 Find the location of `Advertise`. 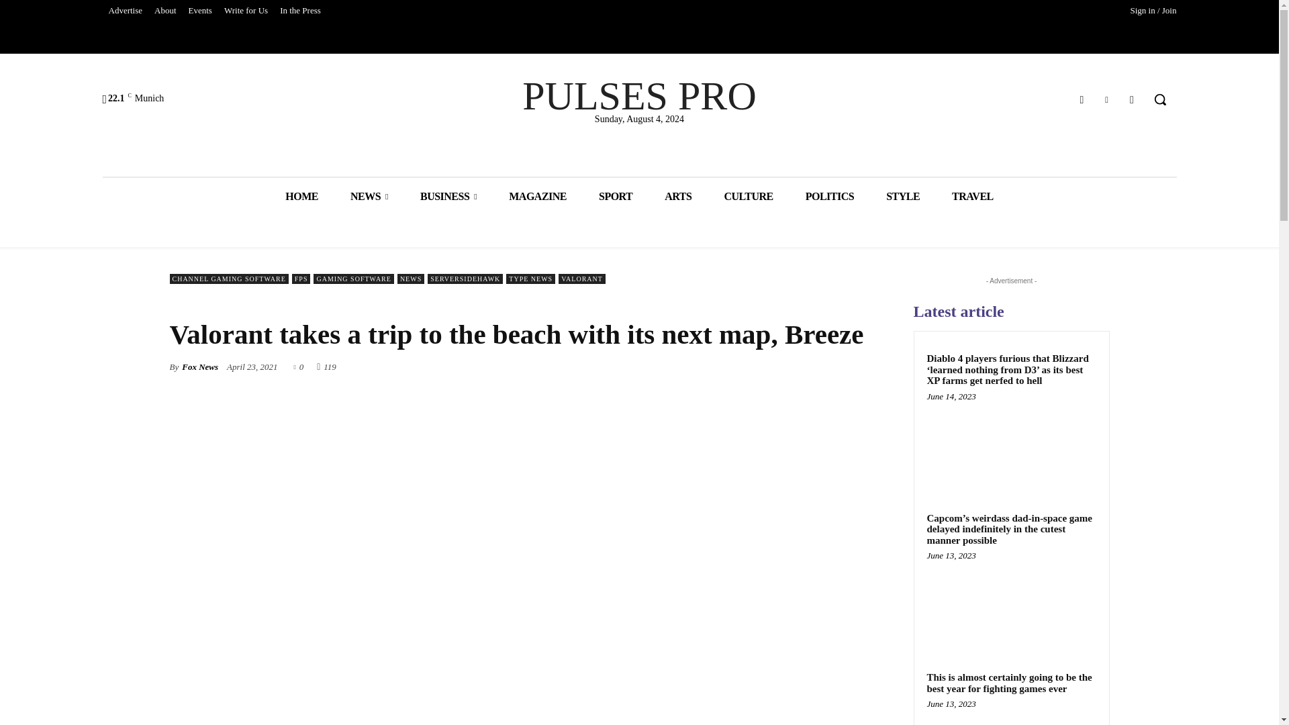

Advertise is located at coordinates (125, 11).